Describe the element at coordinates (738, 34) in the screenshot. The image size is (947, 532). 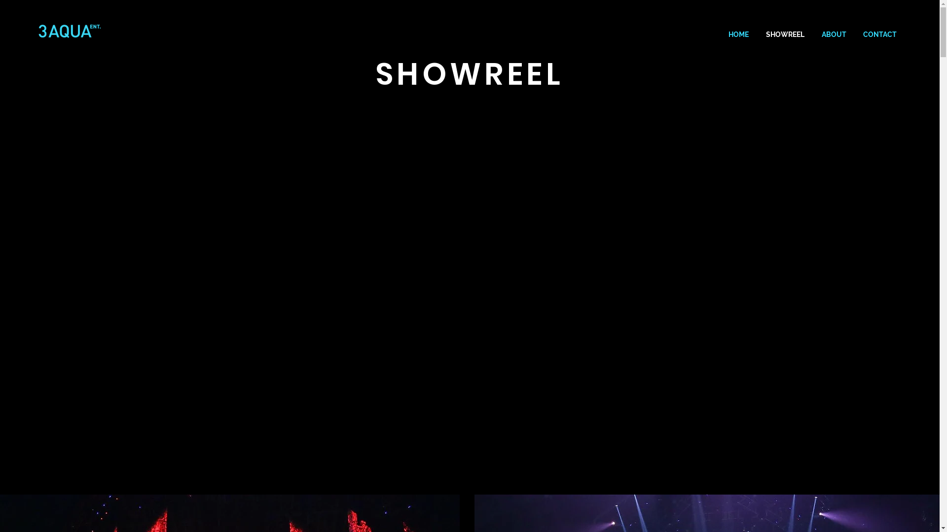
I see `HOME` at that location.